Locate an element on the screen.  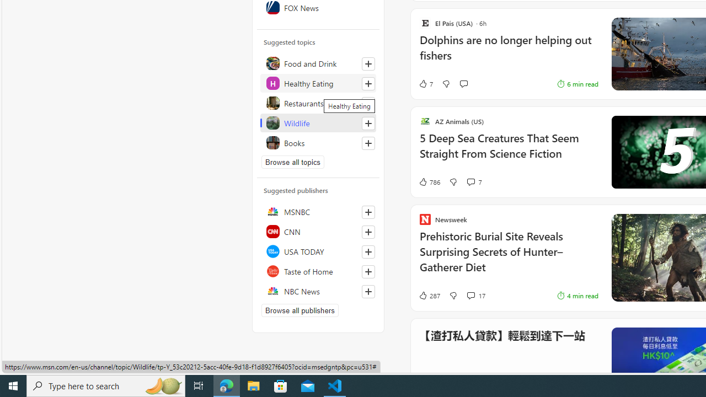
Wildlife is located at coordinates (318, 122).